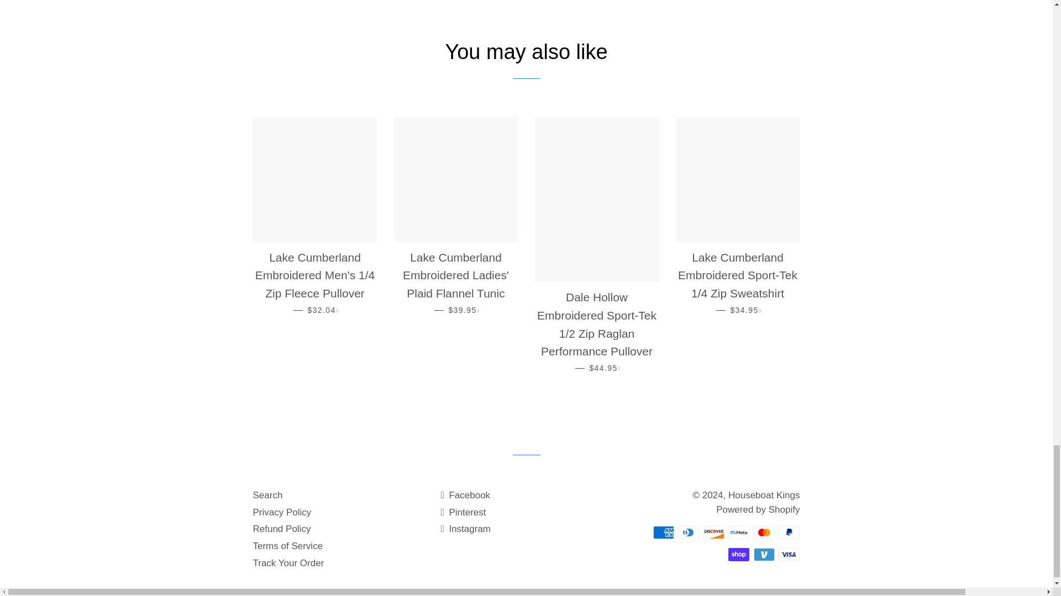 Image resolution: width=1061 pixels, height=596 pixels. I want to click on Mastercard, so click(764, 532).